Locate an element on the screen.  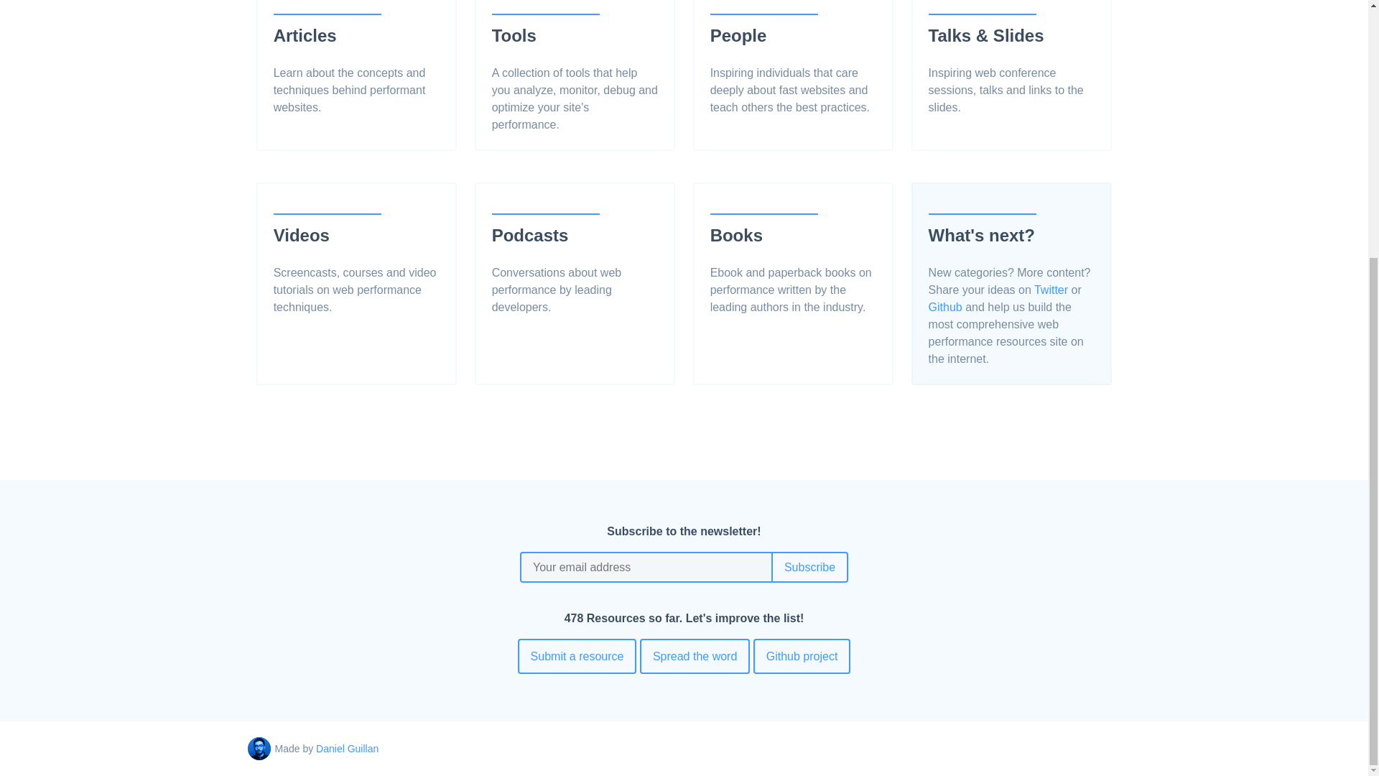
Share Perf.Rocks with others on Twitter is located at coordinates (695, 656).